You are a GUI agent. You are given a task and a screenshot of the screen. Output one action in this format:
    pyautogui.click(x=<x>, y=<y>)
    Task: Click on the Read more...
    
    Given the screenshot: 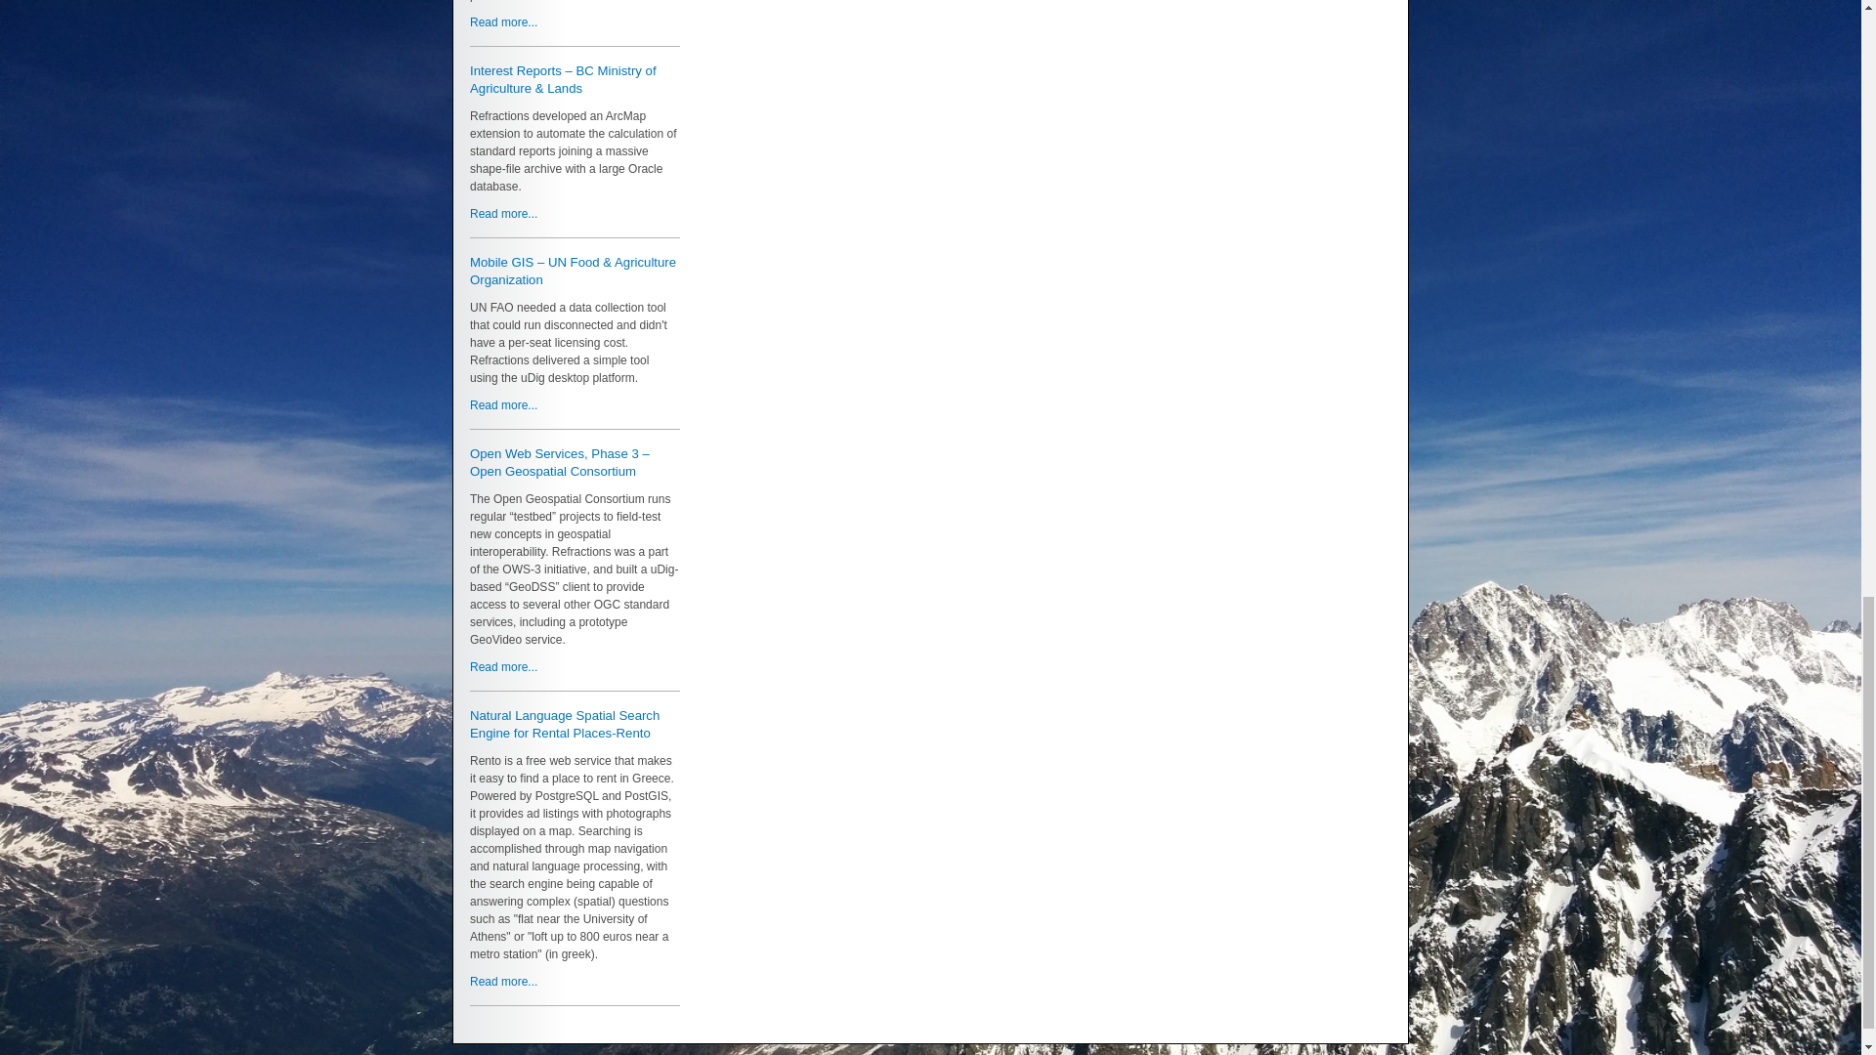 What is the action you would take?
    pyautogui.click(x=503, y=22)
    